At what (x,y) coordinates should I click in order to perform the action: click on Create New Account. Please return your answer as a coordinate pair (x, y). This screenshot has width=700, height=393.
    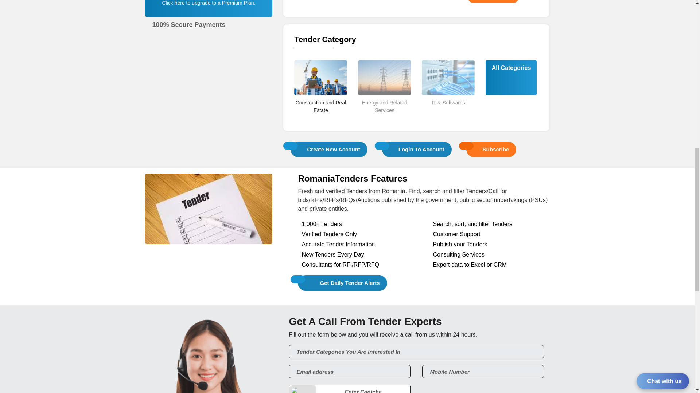
    Looking at the image, I should click on (329, 149).